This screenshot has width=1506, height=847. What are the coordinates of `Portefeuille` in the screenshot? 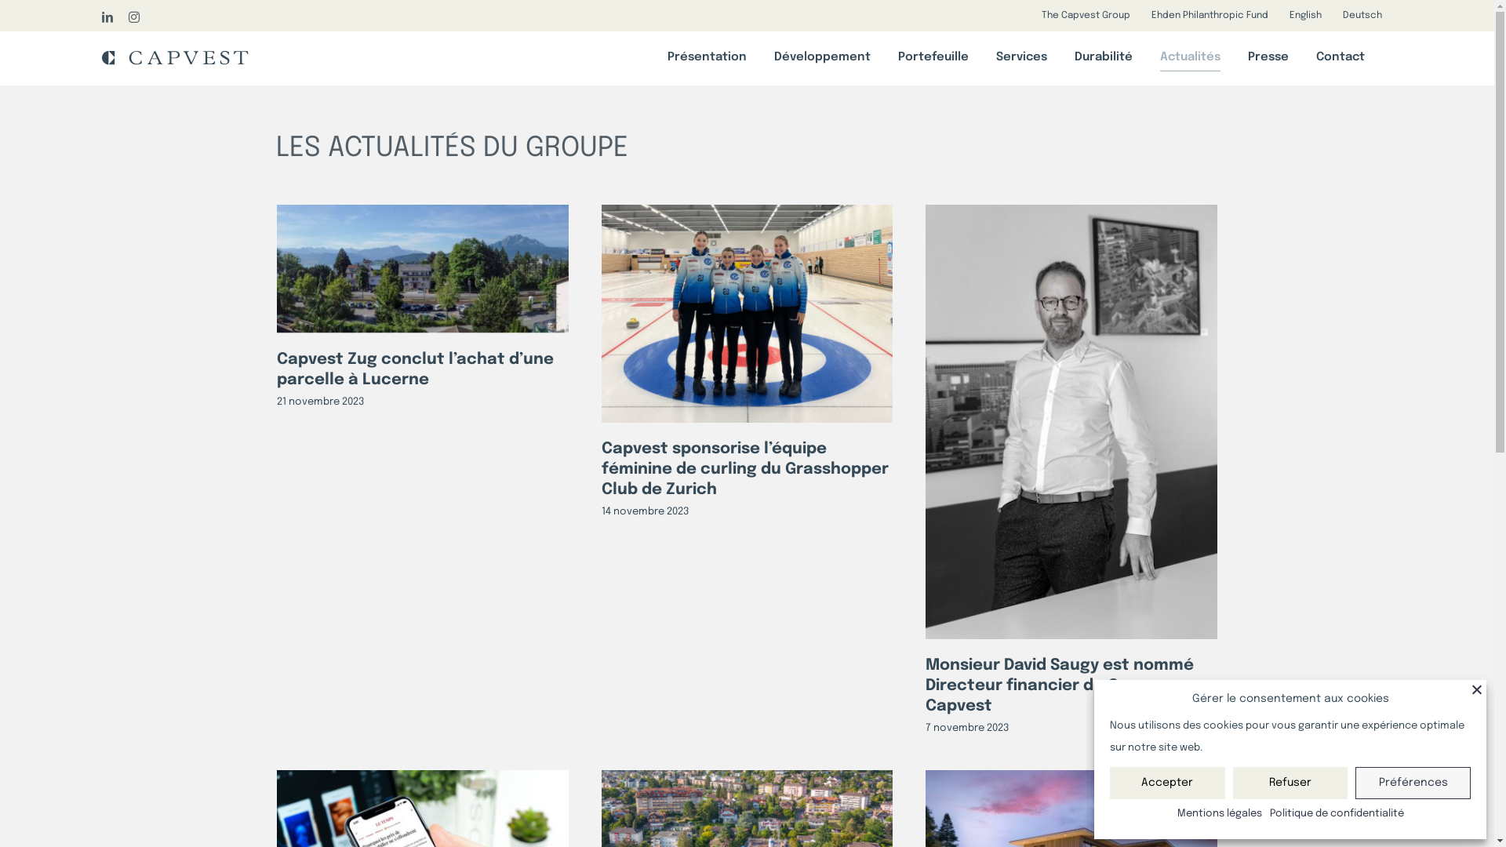 It's located at (933, 57).